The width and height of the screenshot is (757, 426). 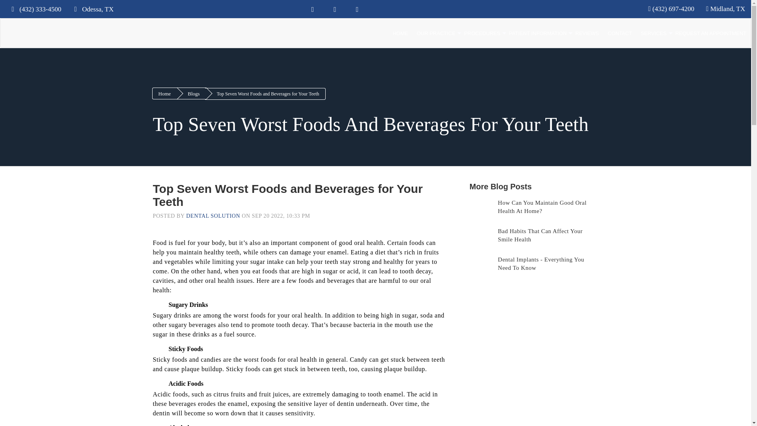 I want to click on PATIENT INFORMATION, so click(x=538, y=33).